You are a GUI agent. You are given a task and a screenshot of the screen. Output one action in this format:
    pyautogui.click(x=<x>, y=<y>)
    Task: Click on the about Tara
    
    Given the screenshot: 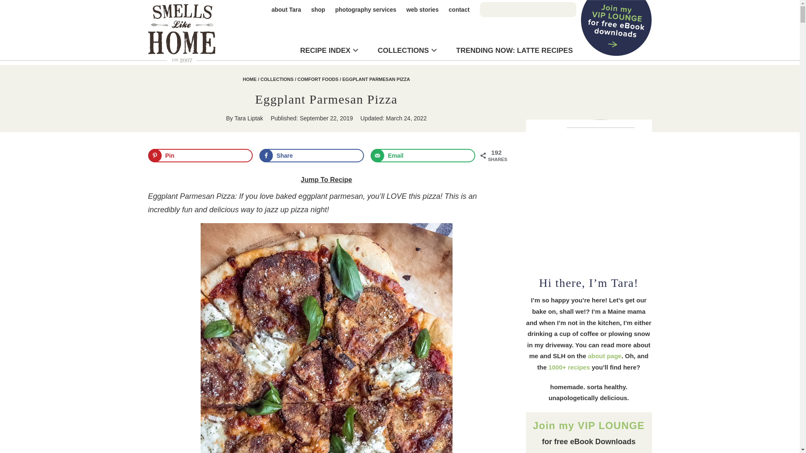 What is the action you would take?
    pyautogui.click(x=286, y=10)
    